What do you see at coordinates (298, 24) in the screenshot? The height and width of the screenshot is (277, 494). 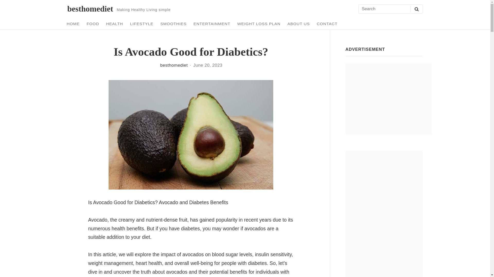 I see `ABOUT US` at bounding box center [298, 24].